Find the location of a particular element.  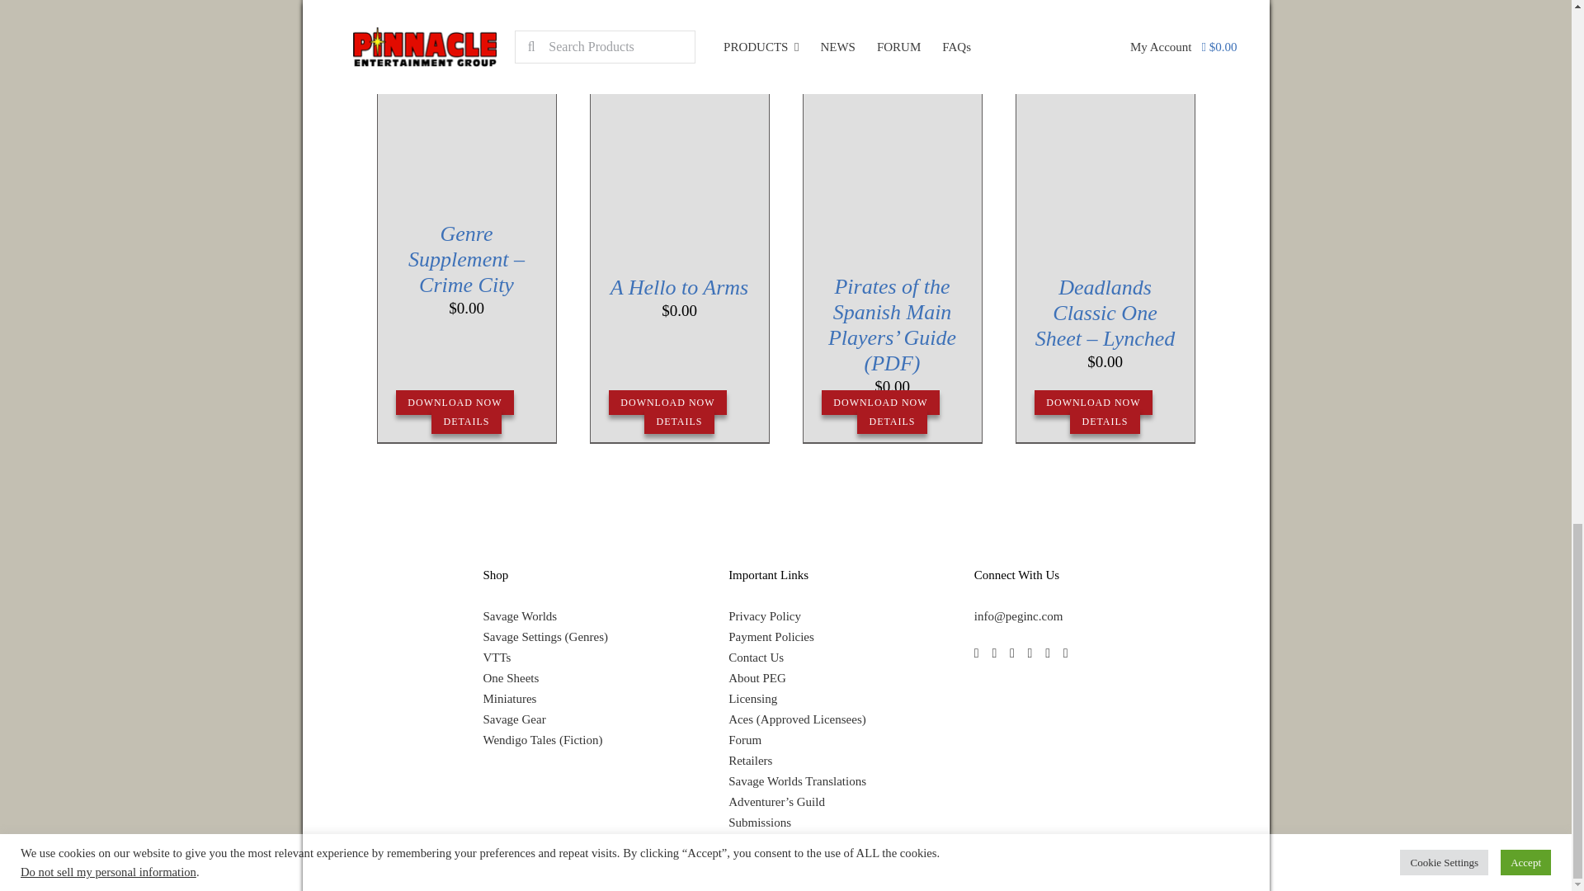

YouTube is located at coordinates (1048, 653).